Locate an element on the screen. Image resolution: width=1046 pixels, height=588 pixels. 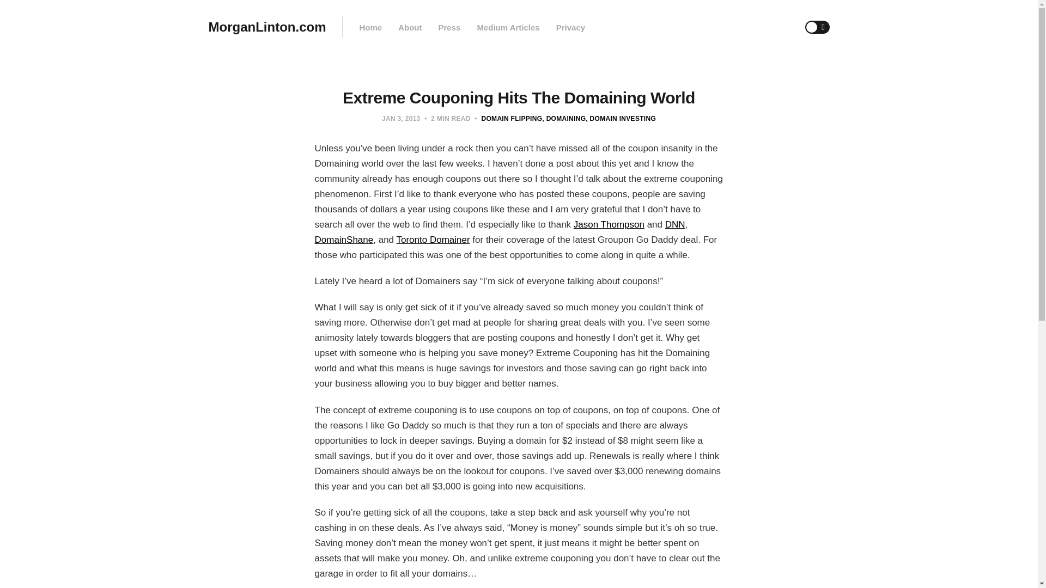
DomainShane is located at coordinates (344, 240).